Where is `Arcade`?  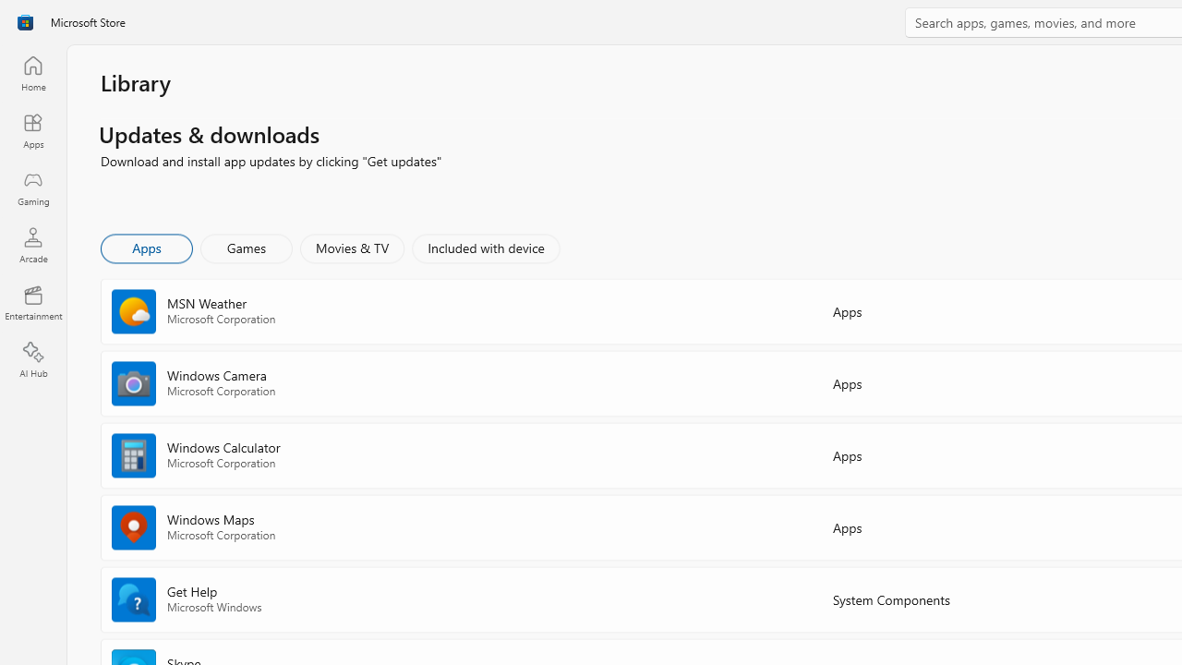
Arcade is located at coordinates (33, 245).